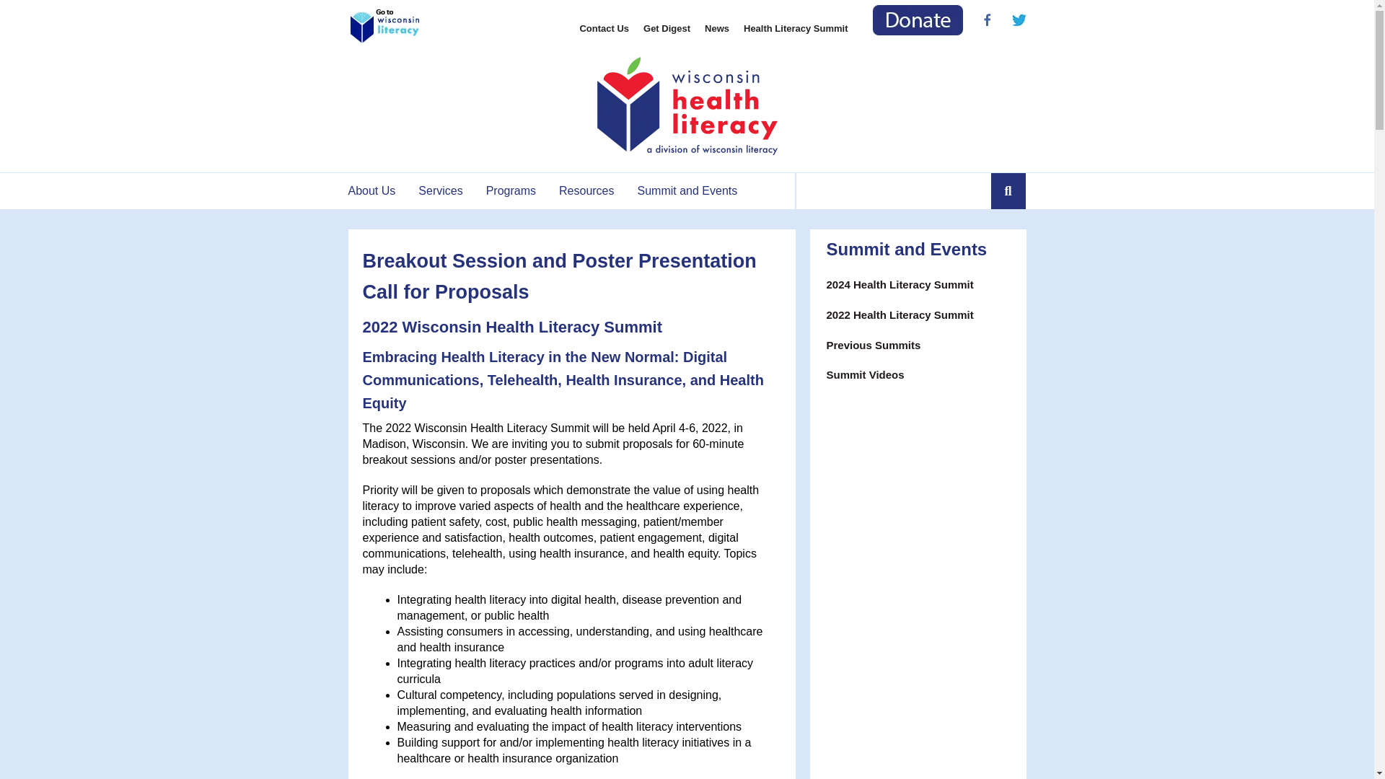 This screenshot has width=1385, height=779. I want to click on Services, so click(440, 190).